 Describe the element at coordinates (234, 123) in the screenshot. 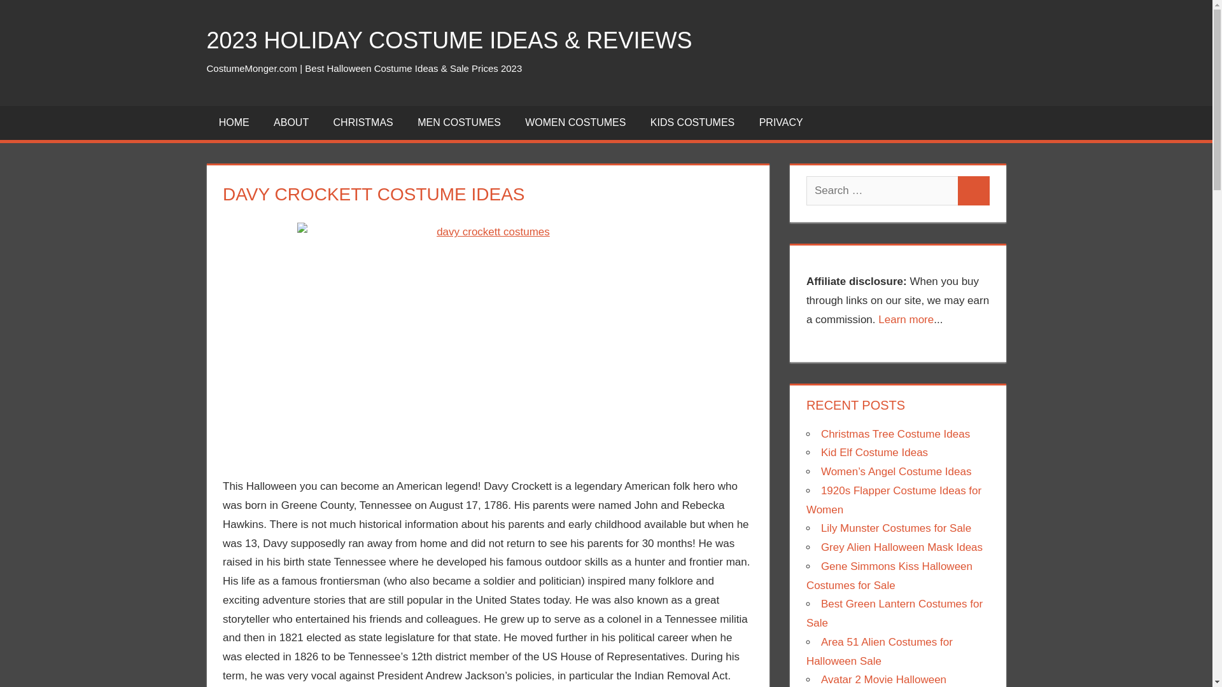

I see `HOME` at that location.